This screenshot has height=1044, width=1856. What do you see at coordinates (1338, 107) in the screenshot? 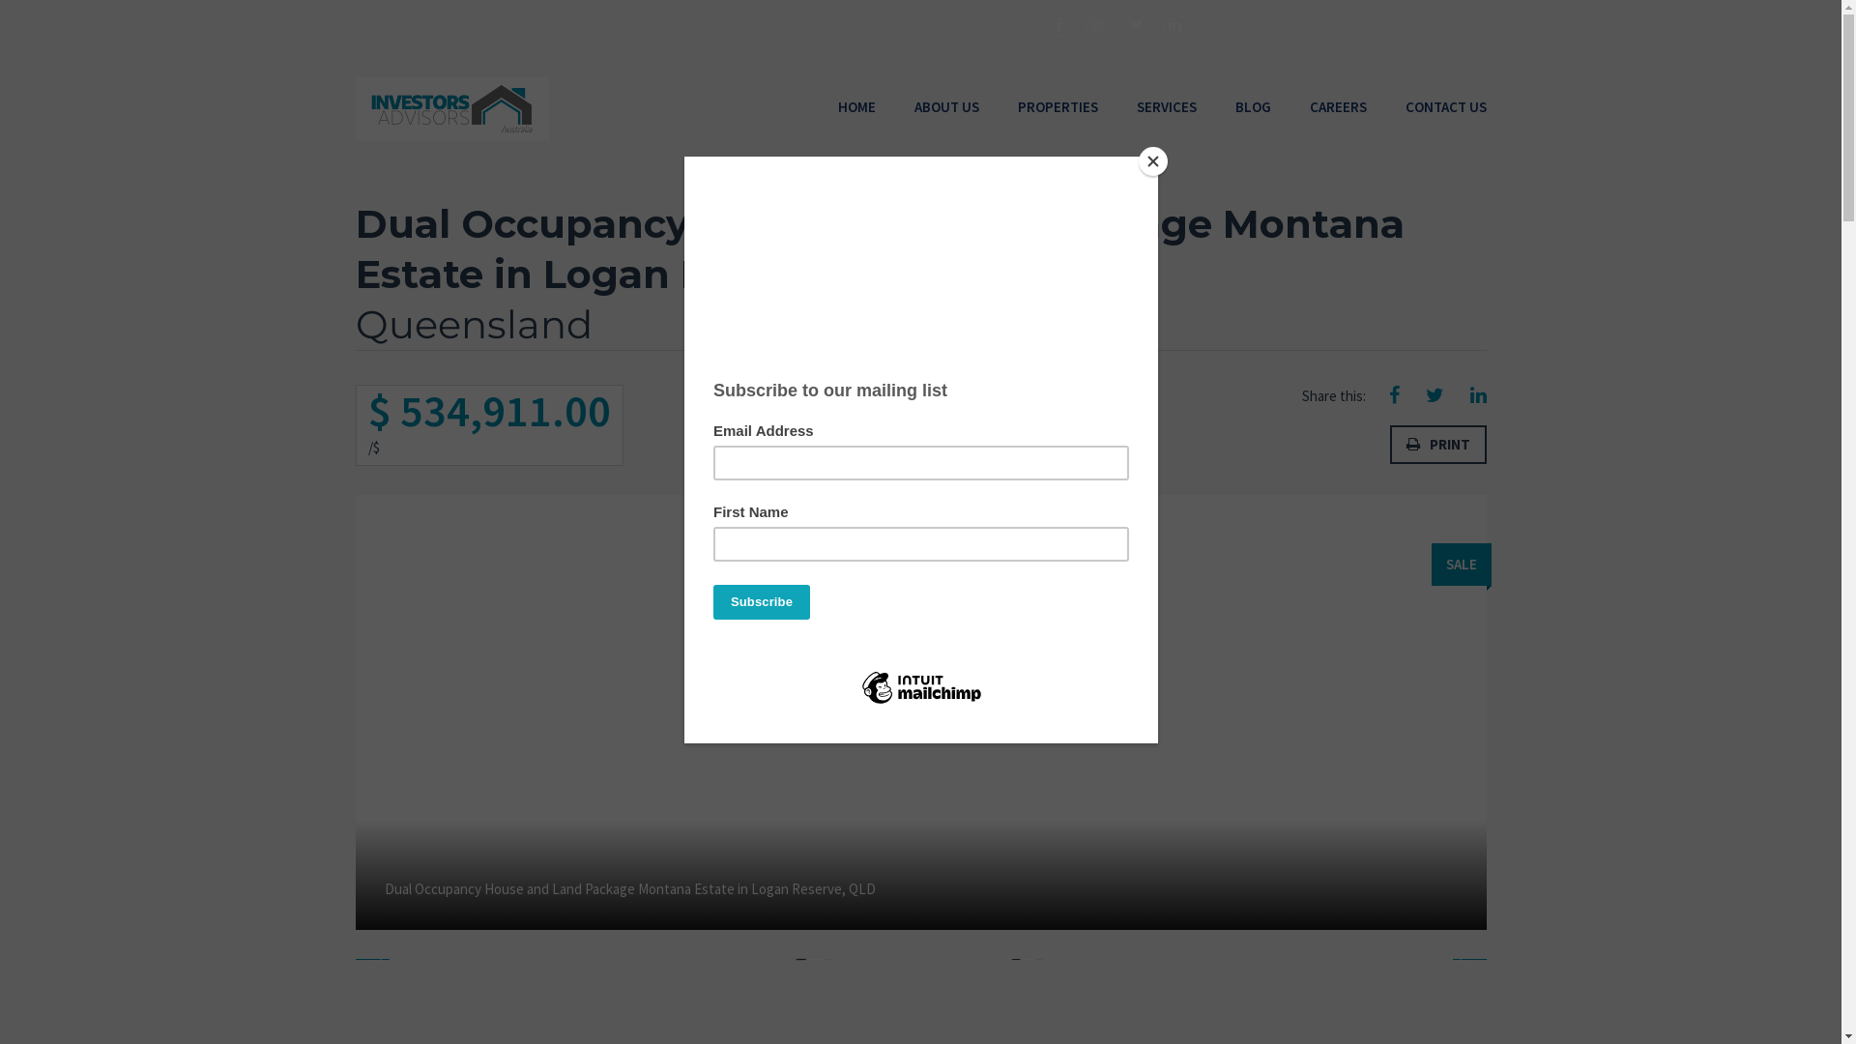
I see `CAREERS` at bounding box center [1338, 107].